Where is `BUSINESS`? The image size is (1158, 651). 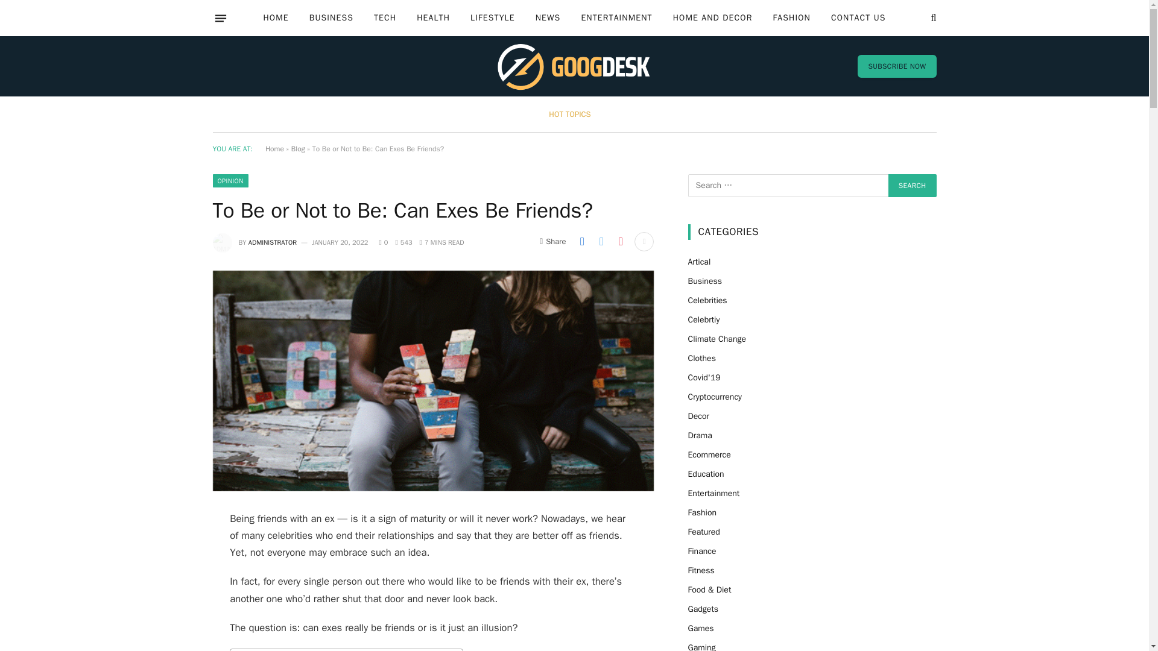
BUSINESS is located at coordinates (331, 18).